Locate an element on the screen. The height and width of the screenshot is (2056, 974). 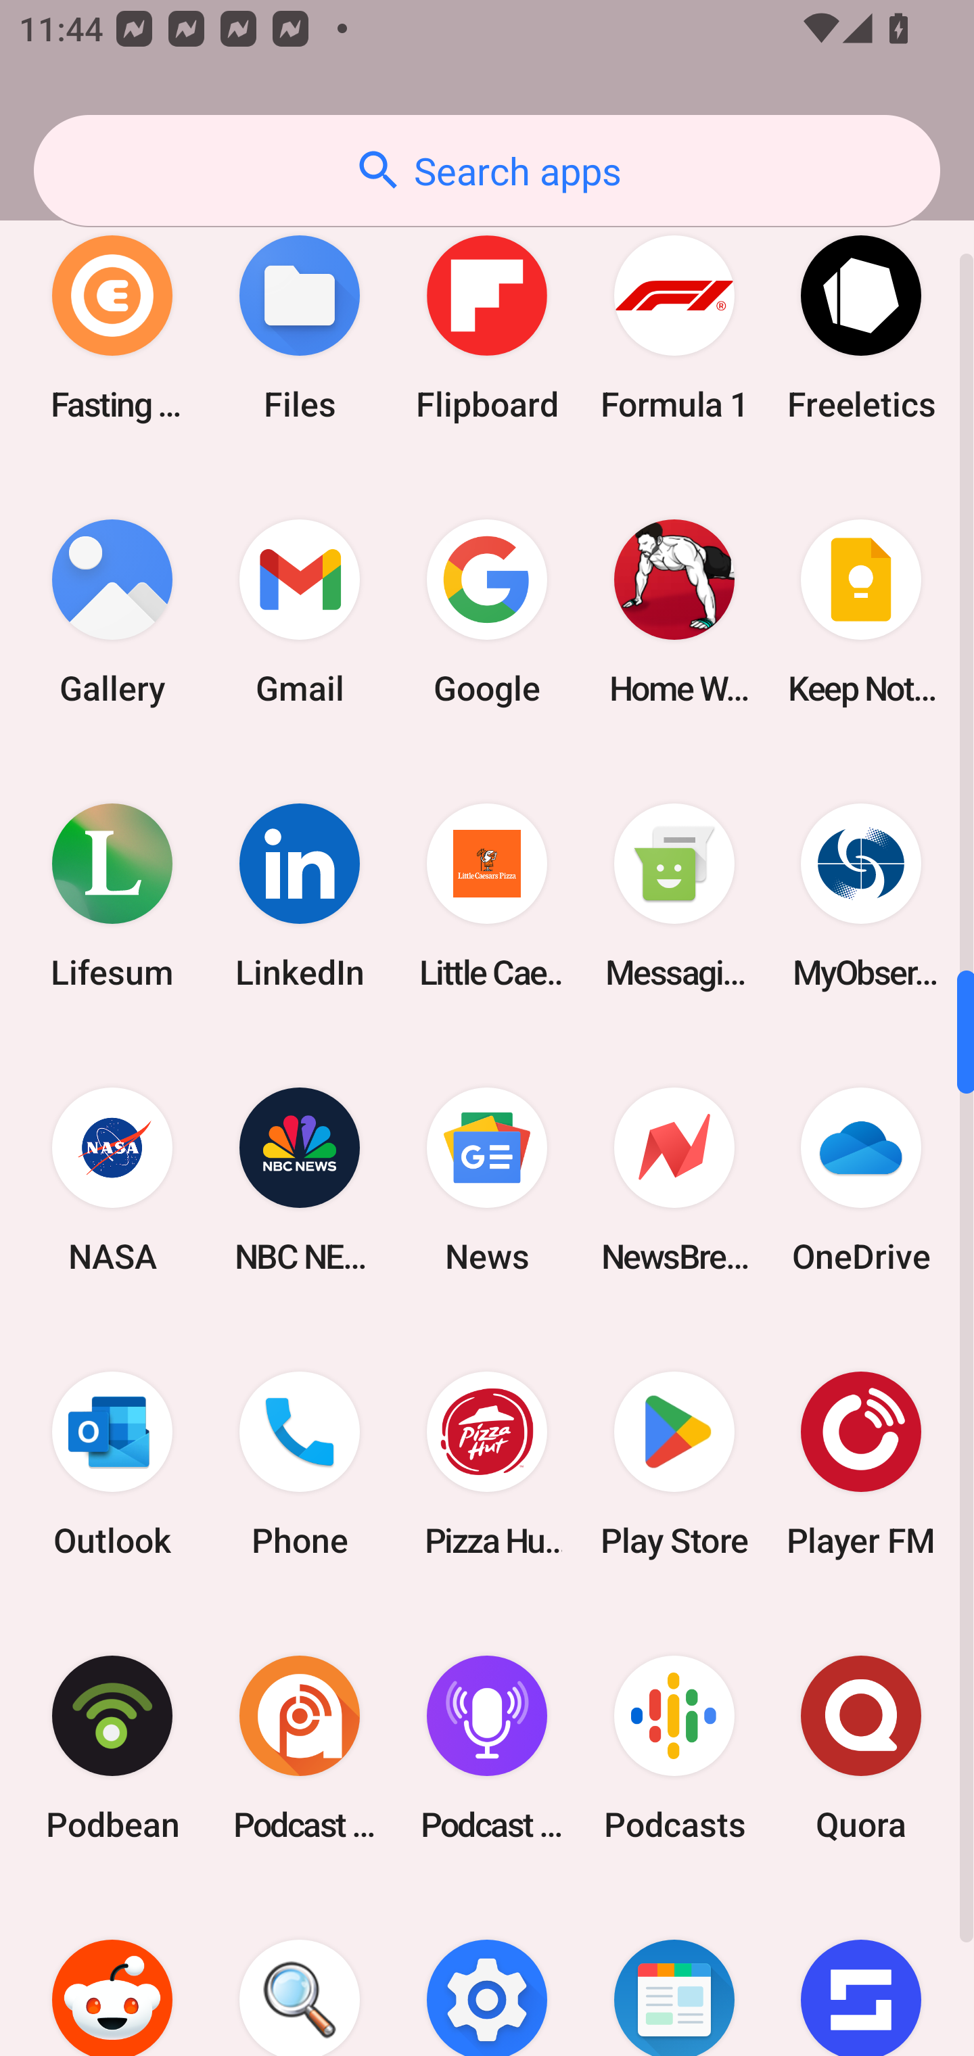
MyObservatory is located at coordinates (861, 896).